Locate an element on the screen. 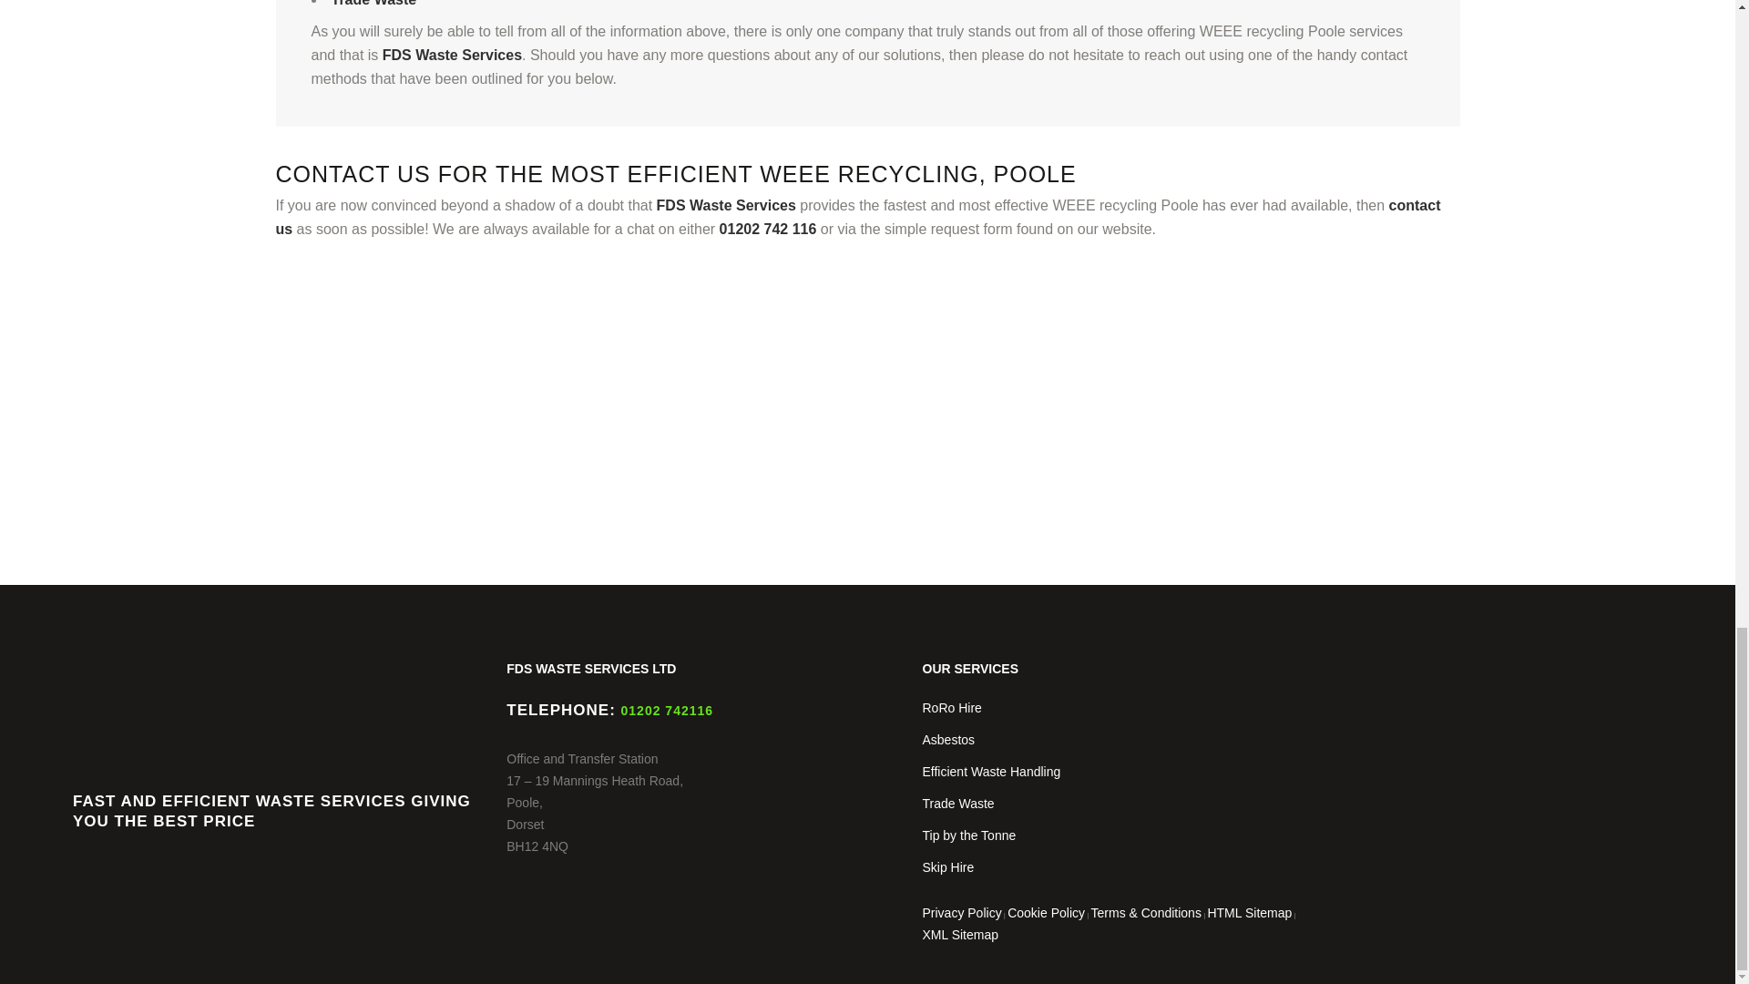 The image size is (1749, 984). FDS Waste Services is located at coordinates (726, 206).